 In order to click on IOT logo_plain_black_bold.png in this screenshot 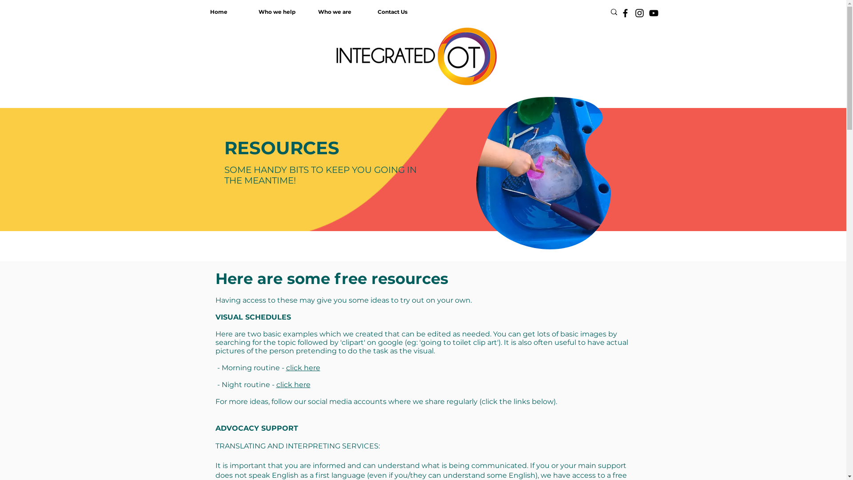, I will do `click(417, 55)`.